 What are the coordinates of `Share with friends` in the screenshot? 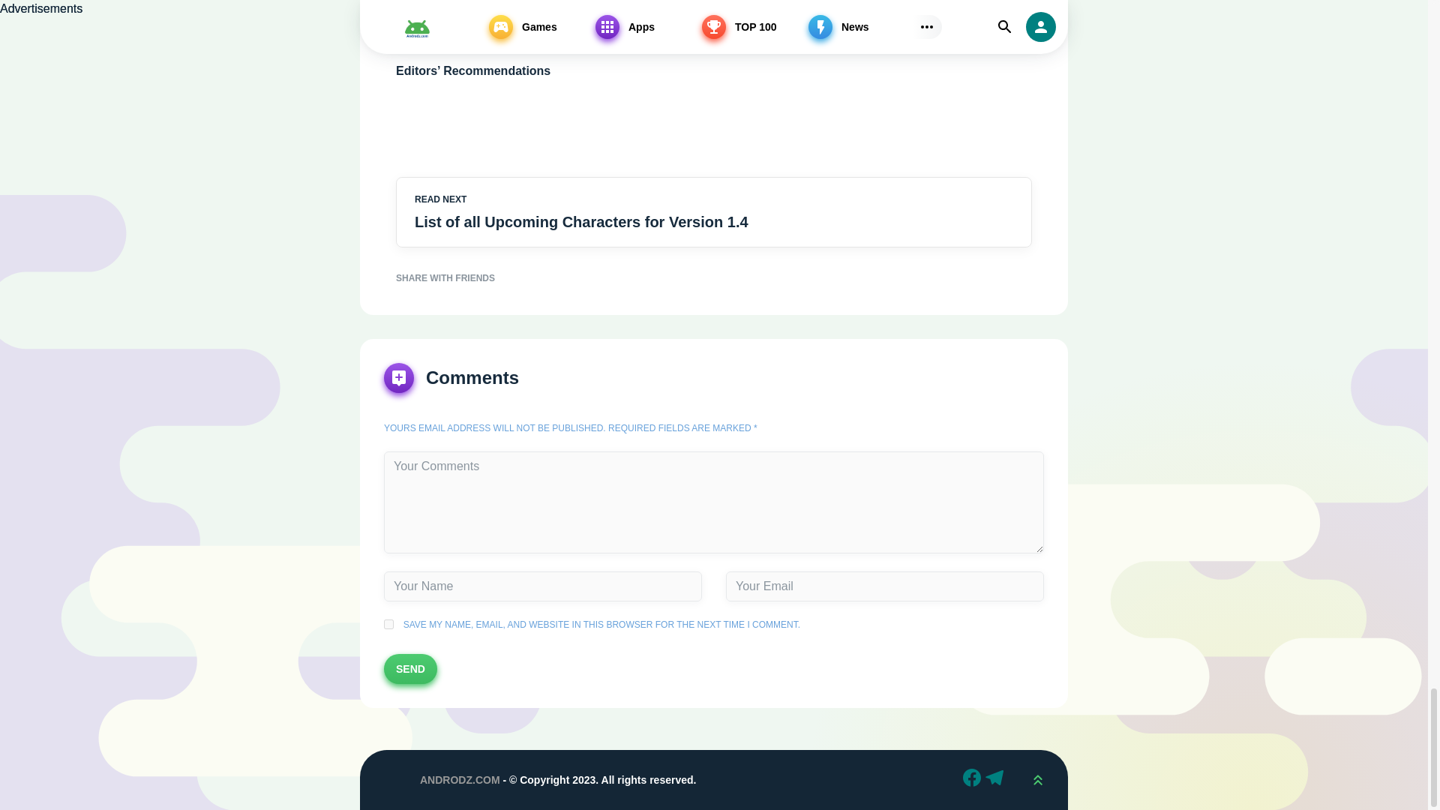 It's located at (714, 277).